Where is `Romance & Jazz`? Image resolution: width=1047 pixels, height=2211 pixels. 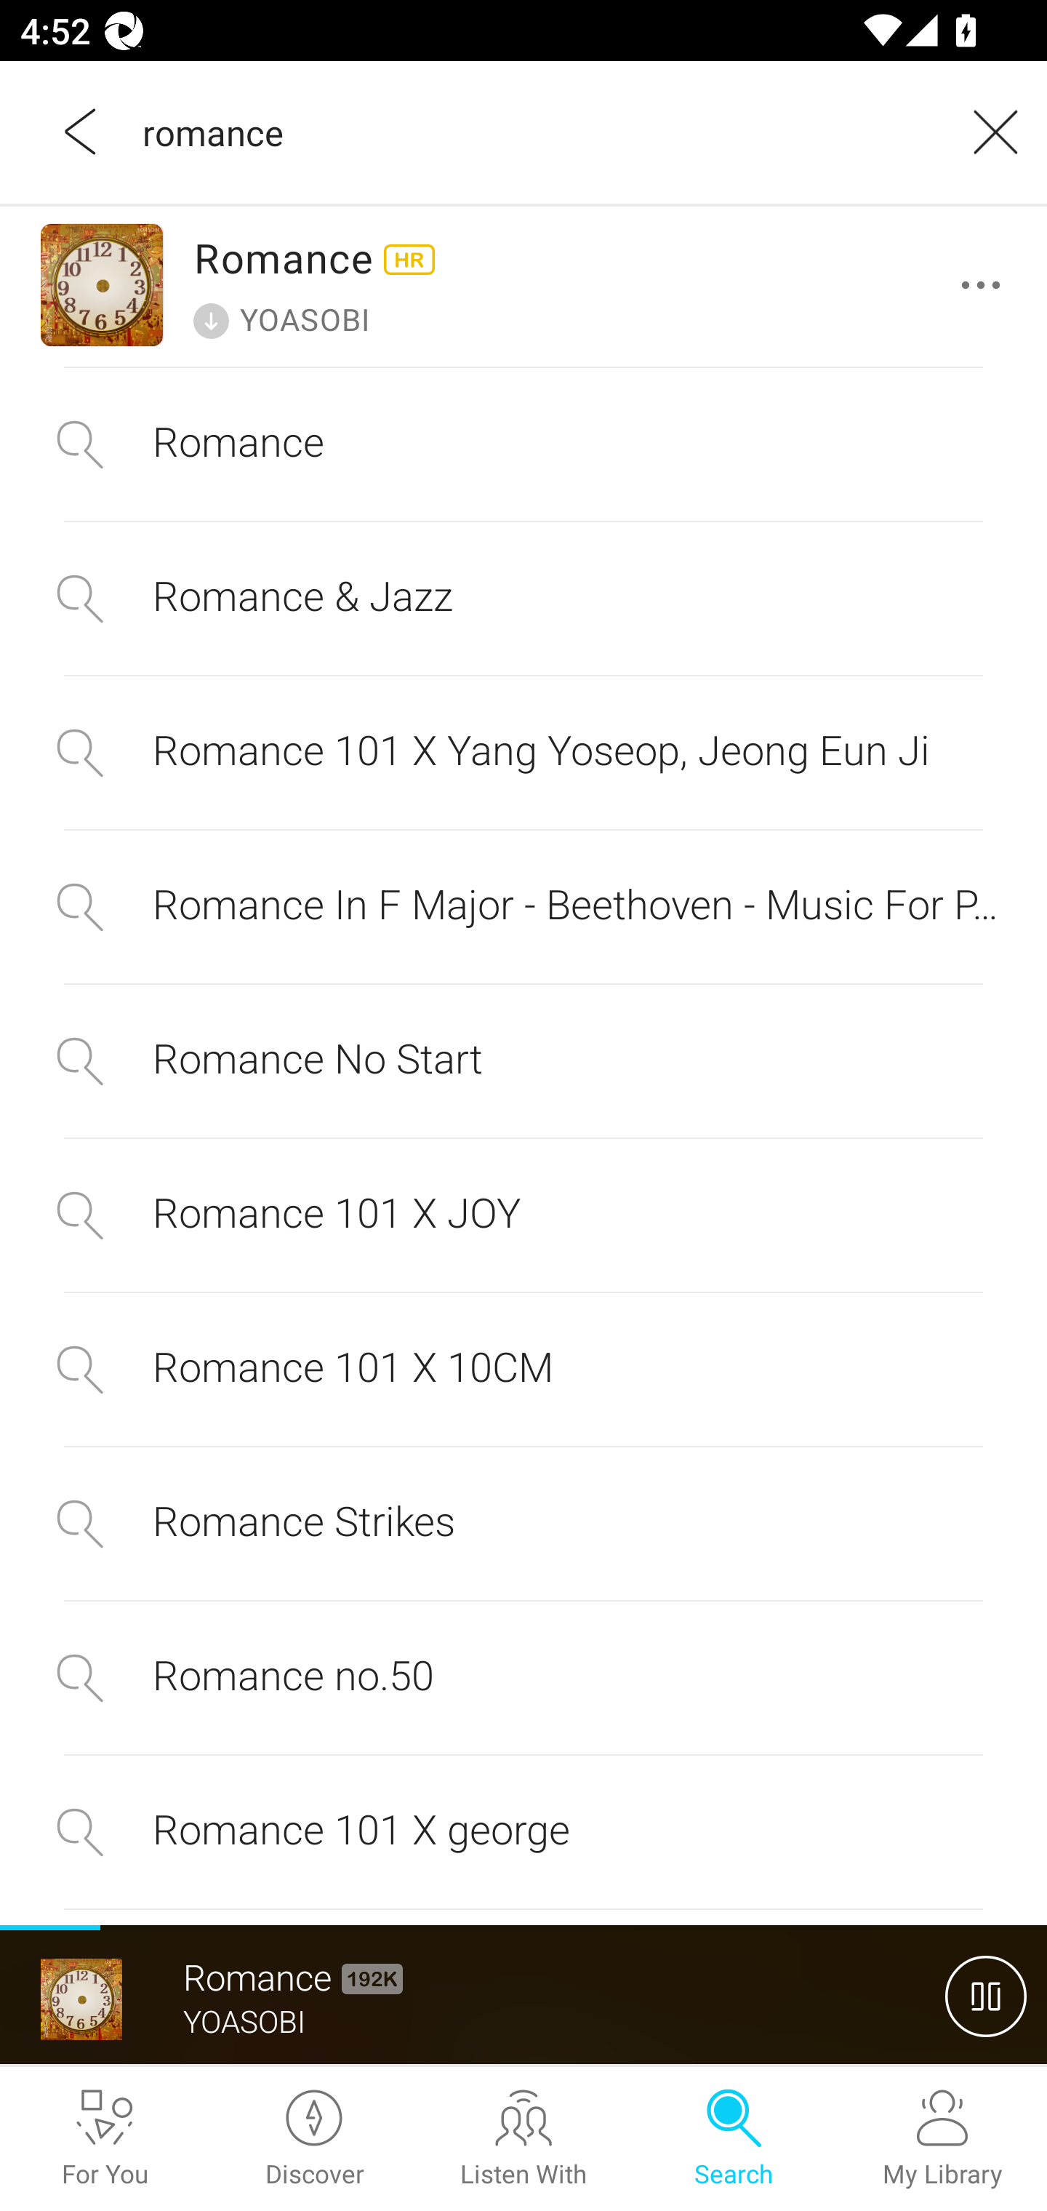 Romance & Jazz is located at coordinates (523, 598).